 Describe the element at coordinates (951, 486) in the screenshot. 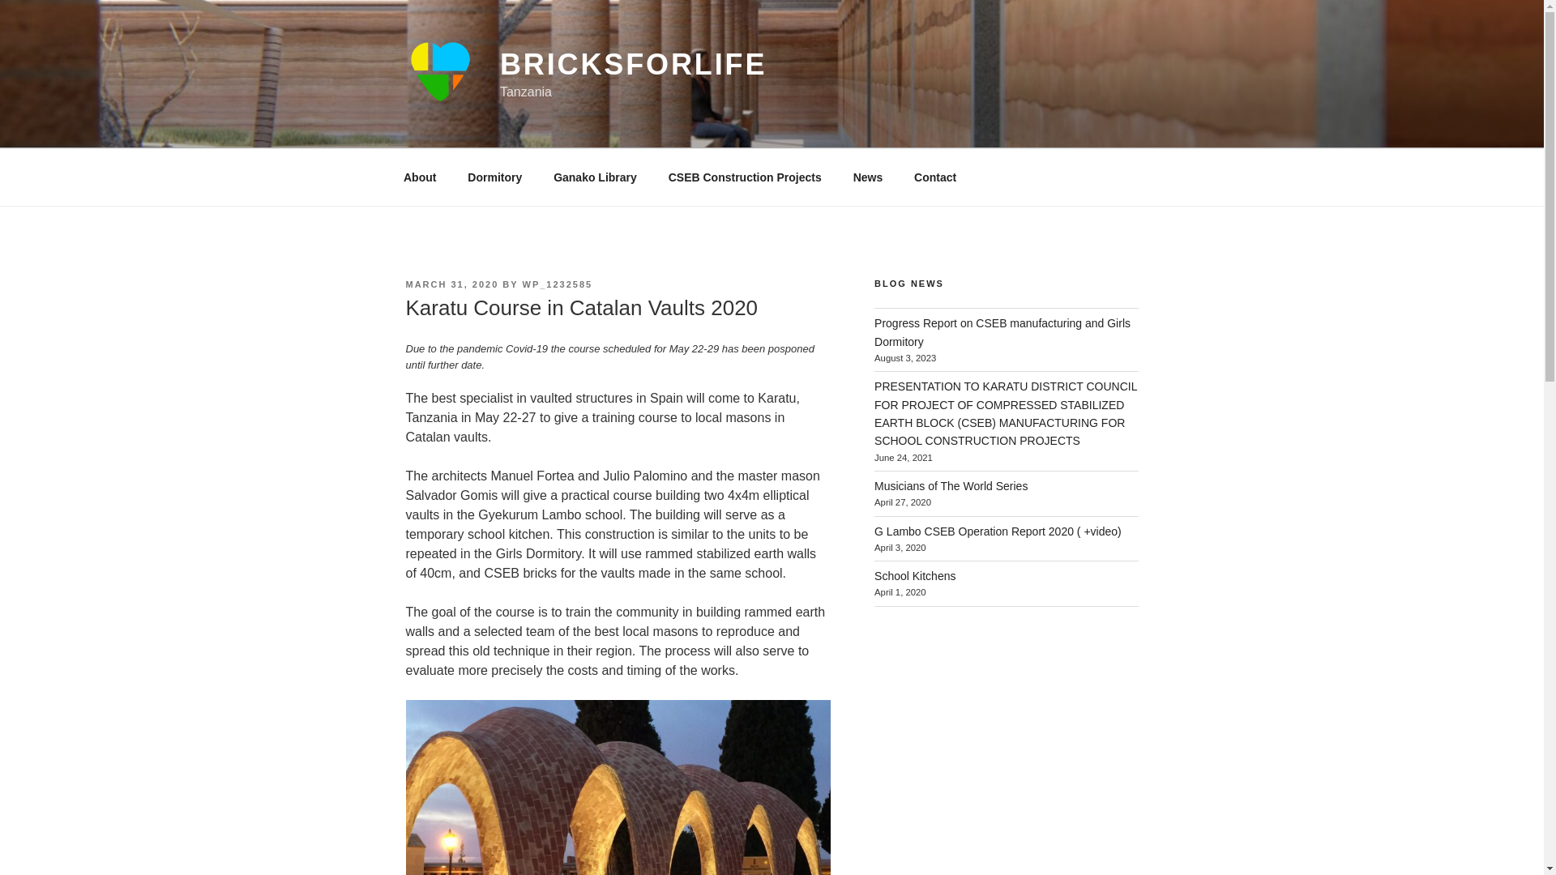

I see `Musicians of The World Series` at that location.